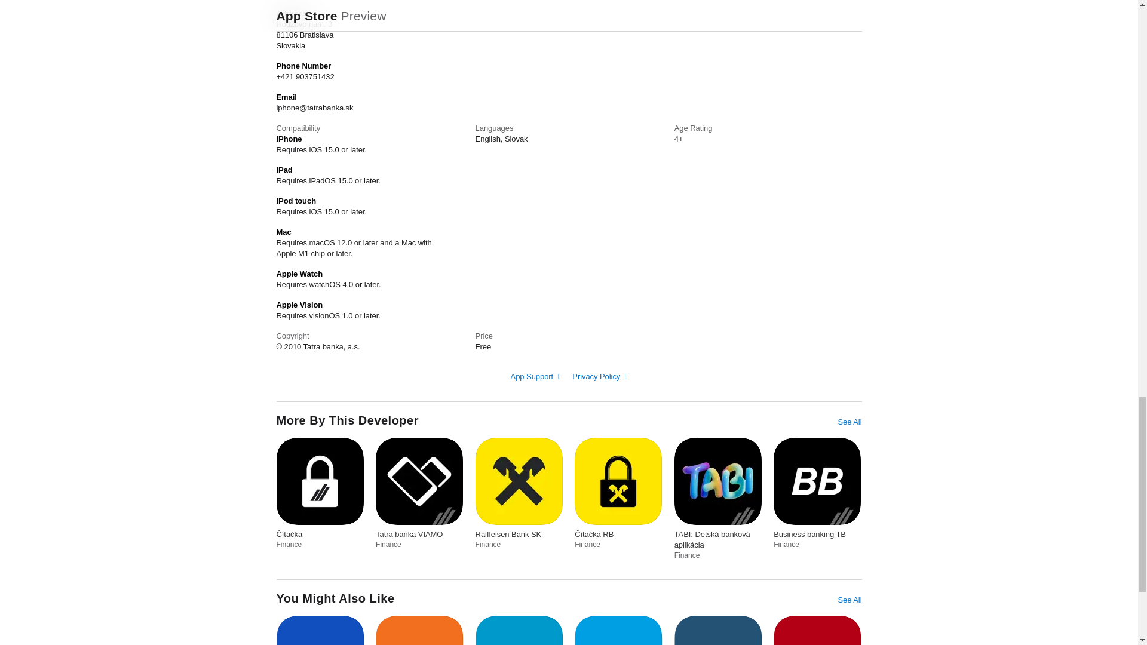 The width and height of the screenshot is (1147, 645). What do you see at coordinates (535, 376) in the screenshot?
I see `App Support` at bounding box center [535, 376].